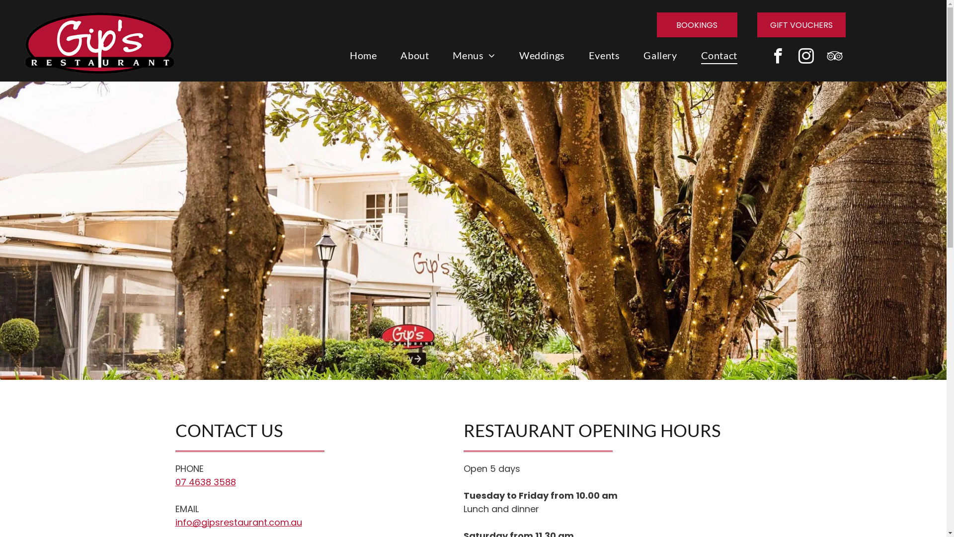  I want to click on Events, so click(604, 55).